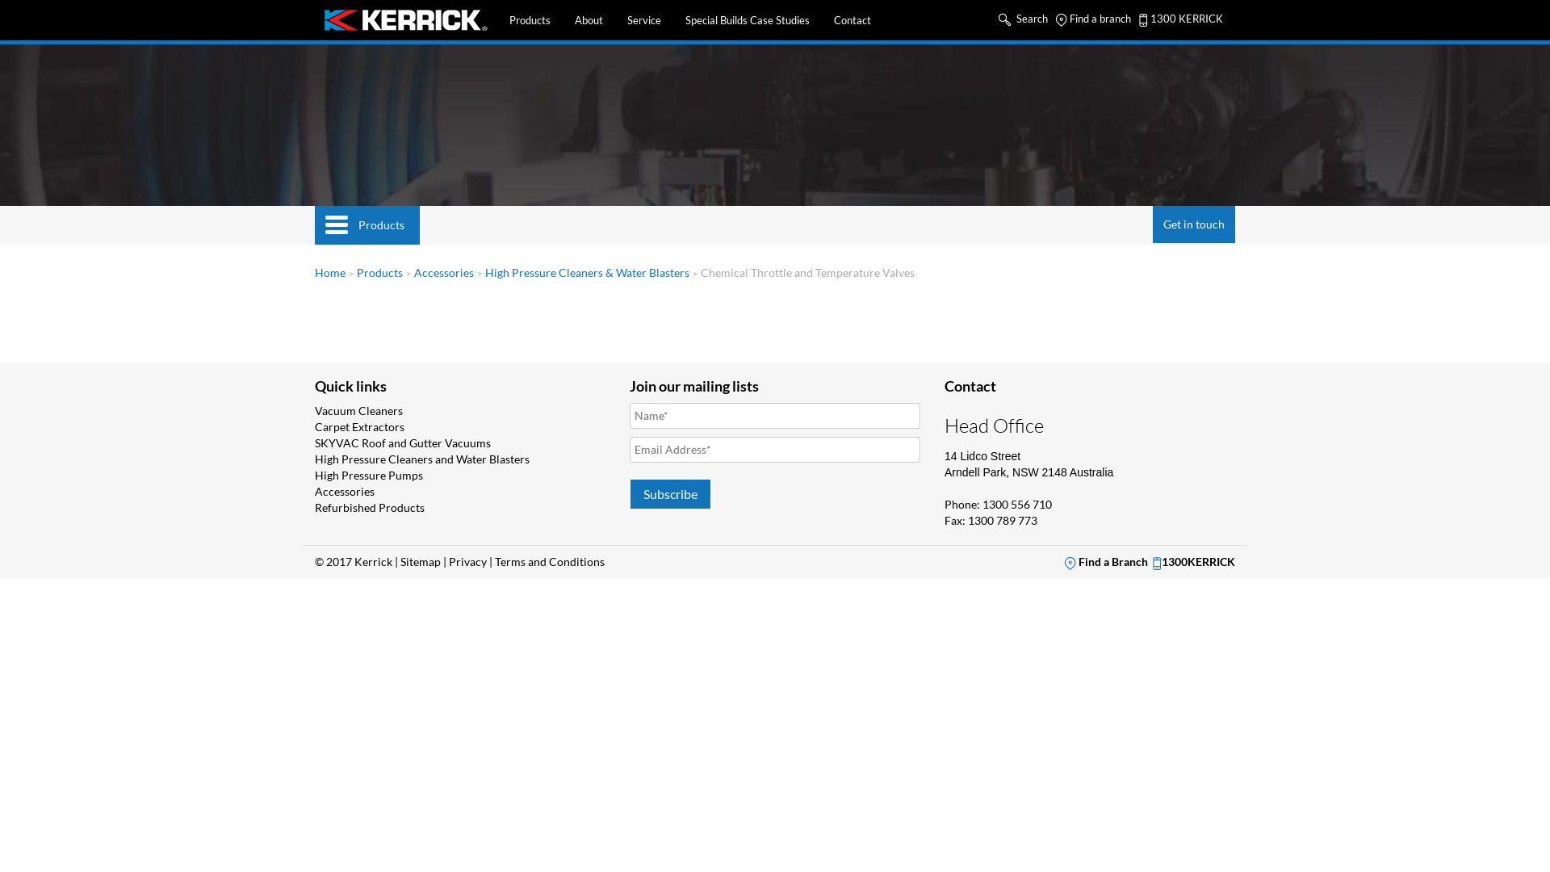 The image size is (1550, 872). Describe the element at coordinates (468, 562) in the screenshot. I see `Privacy` at that location.